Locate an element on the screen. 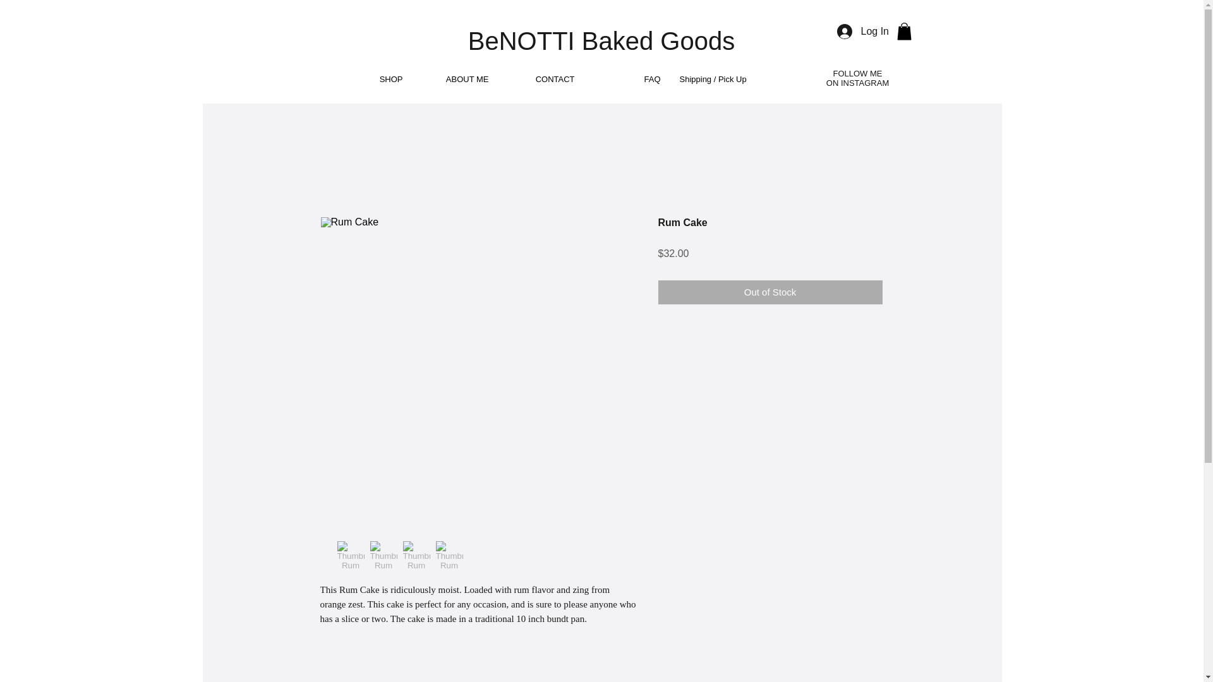 This screenshot has width=1213, height=682. ABOUT ME is located at coordinates (455, 80).